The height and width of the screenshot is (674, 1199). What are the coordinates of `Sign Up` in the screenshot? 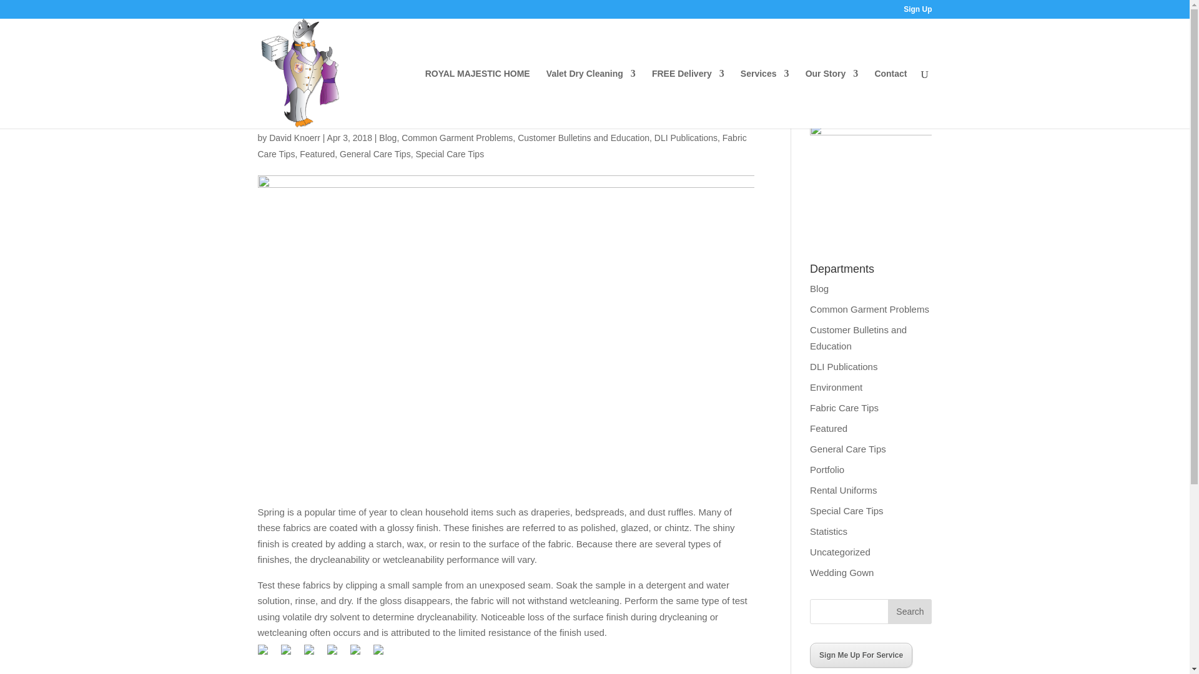 It's located at (917, 12).